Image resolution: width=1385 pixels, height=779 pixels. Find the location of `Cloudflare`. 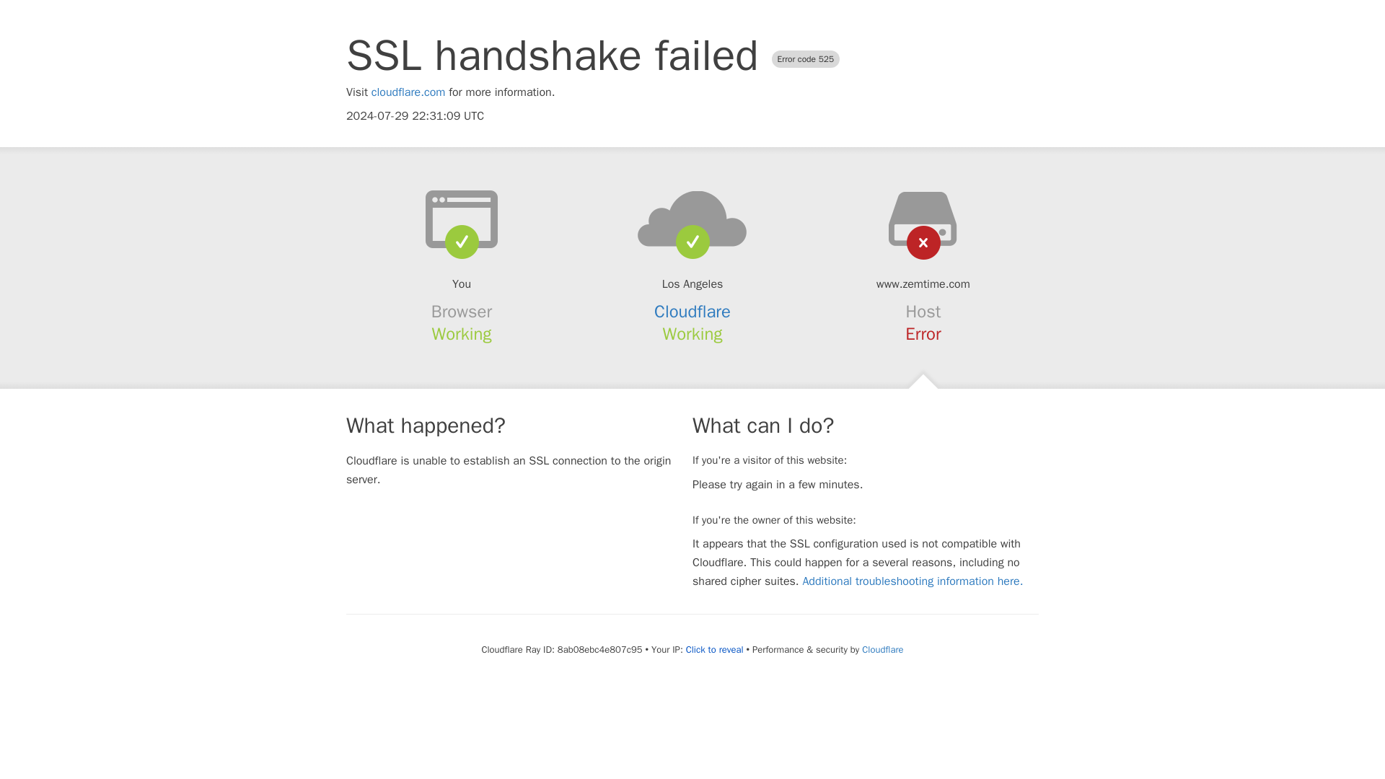

Cloudflare is located at coordinates (881, 649).